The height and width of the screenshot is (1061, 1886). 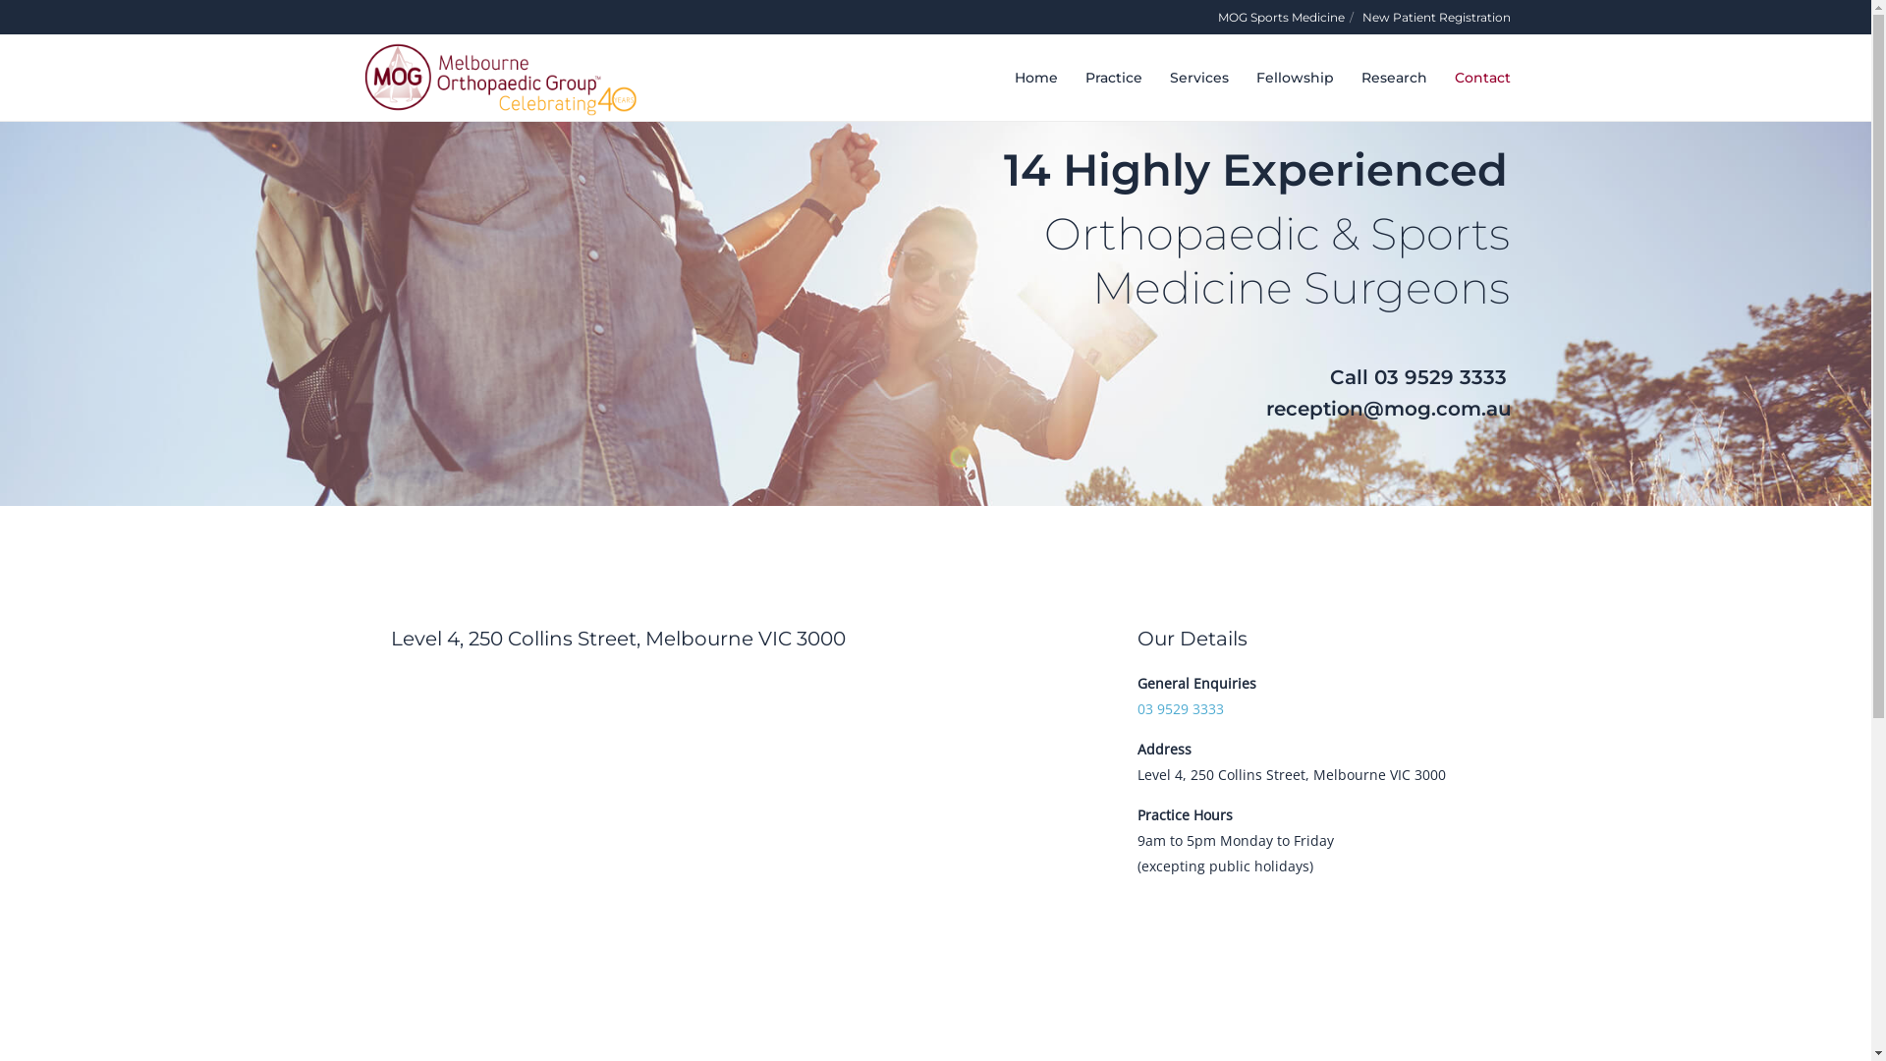 What do you see at coordinates (1362, 415) in the screenshot?
I see `reception@mog.com.au` at bounding box center [1362, 415].